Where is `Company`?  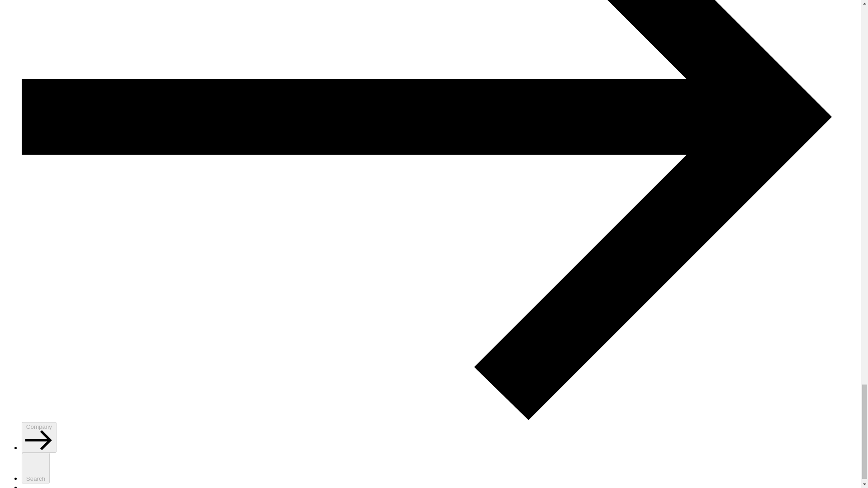
Company is located at coordinates (39, 437).